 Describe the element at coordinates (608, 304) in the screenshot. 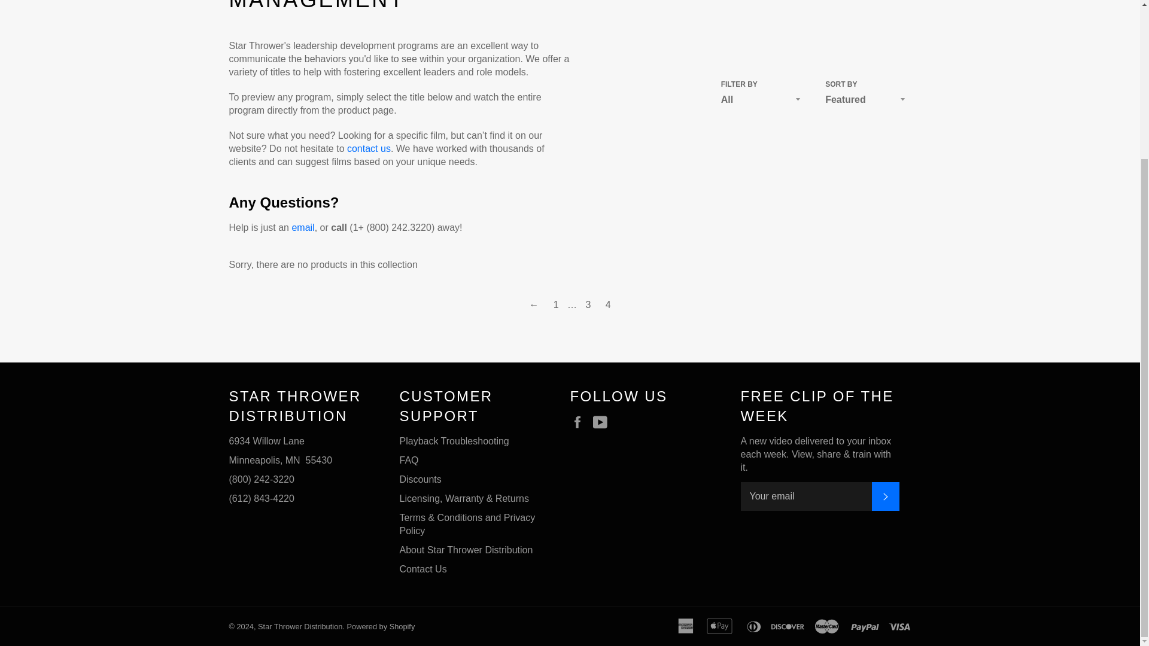

I see `4` at that location.